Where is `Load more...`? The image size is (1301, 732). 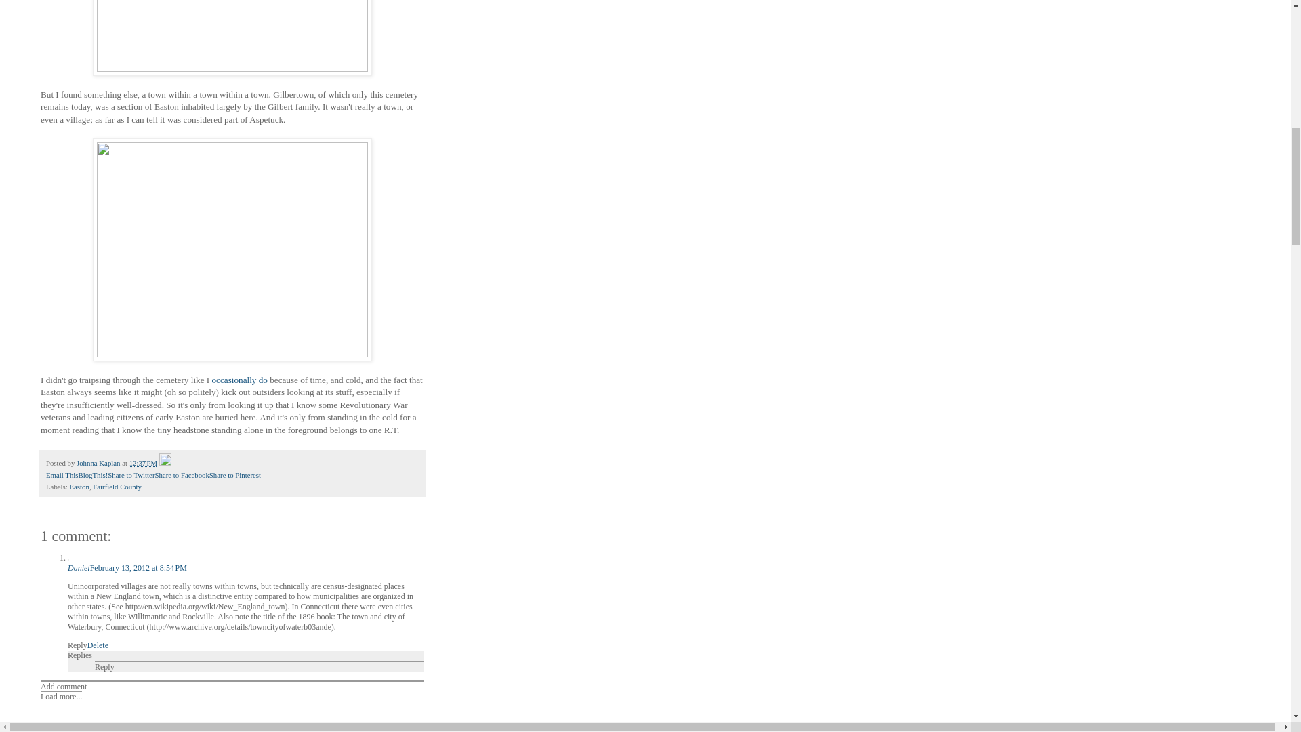
Load more... is located at coordinates (61, 696).